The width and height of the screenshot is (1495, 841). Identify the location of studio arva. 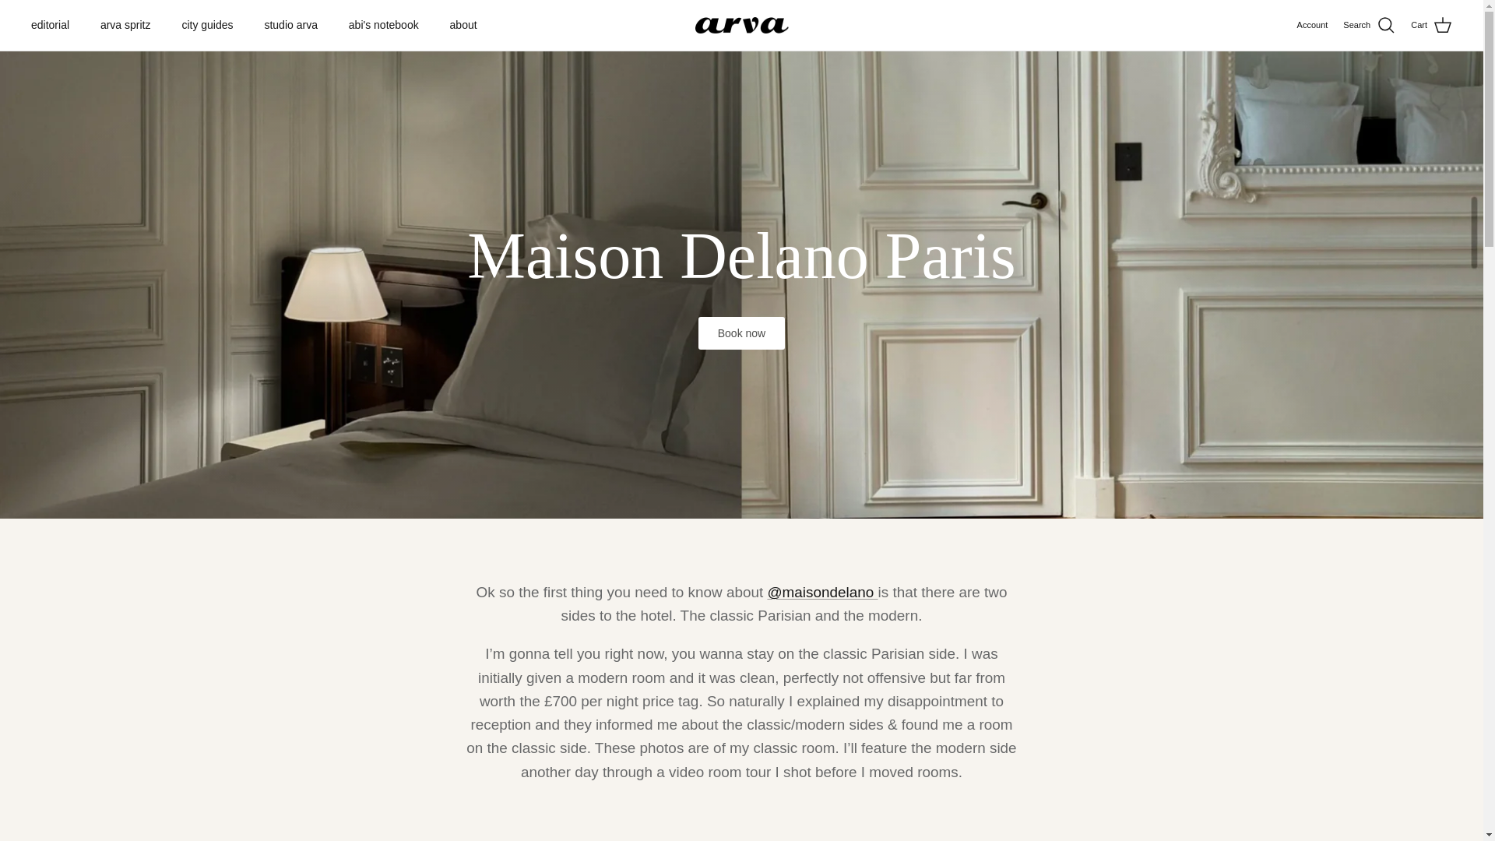
(290, 25).